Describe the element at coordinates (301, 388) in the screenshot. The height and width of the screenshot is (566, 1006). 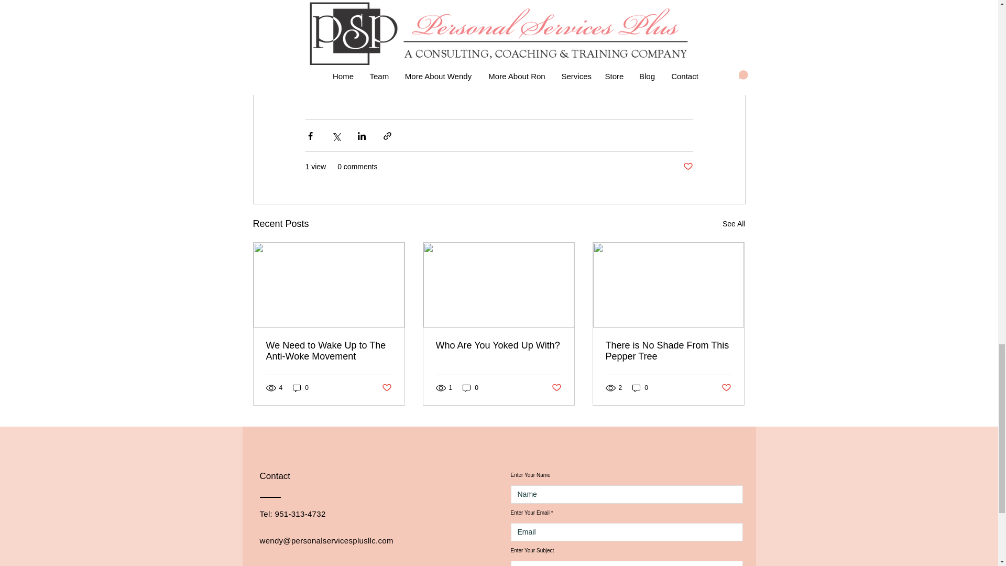
I see `0` at that location.